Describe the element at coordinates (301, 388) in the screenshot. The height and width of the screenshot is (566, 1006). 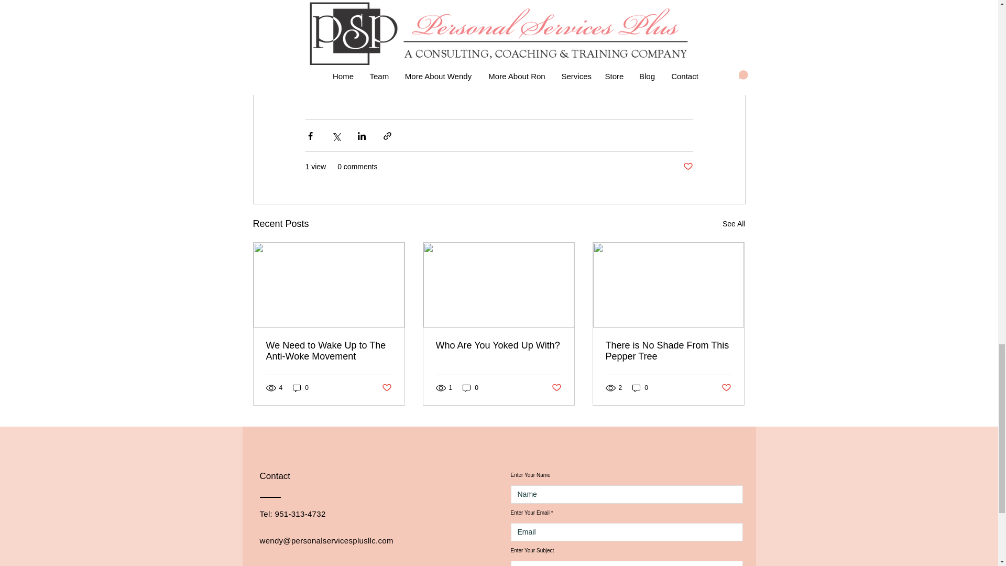
I see `0` at that location.